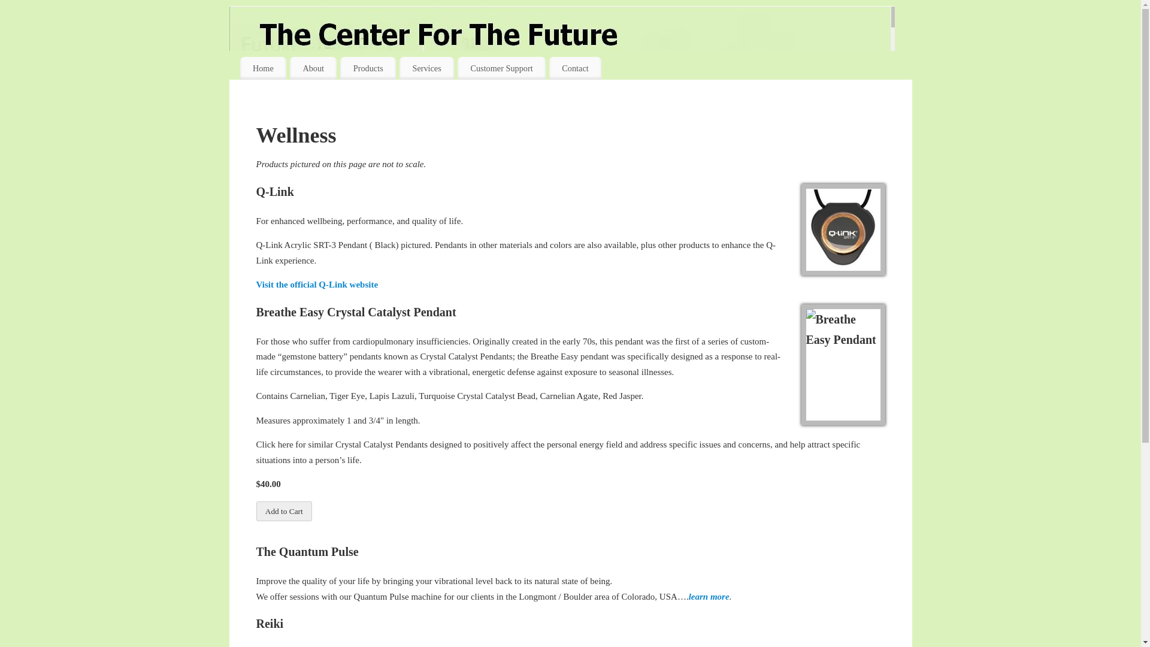 The height and width of the screenshot is (647, 1150). Describe the element at coordinates (709, 597) in the screenshot. I see `Quantum Pulse` at that location.